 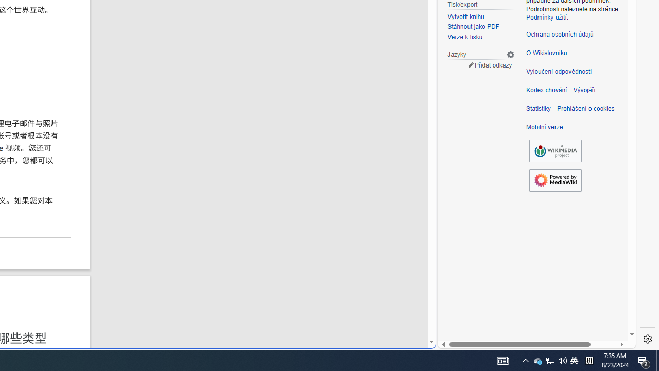 I want to click on AutomationID: footer-poweredbyico, so click(x=555, y=180).